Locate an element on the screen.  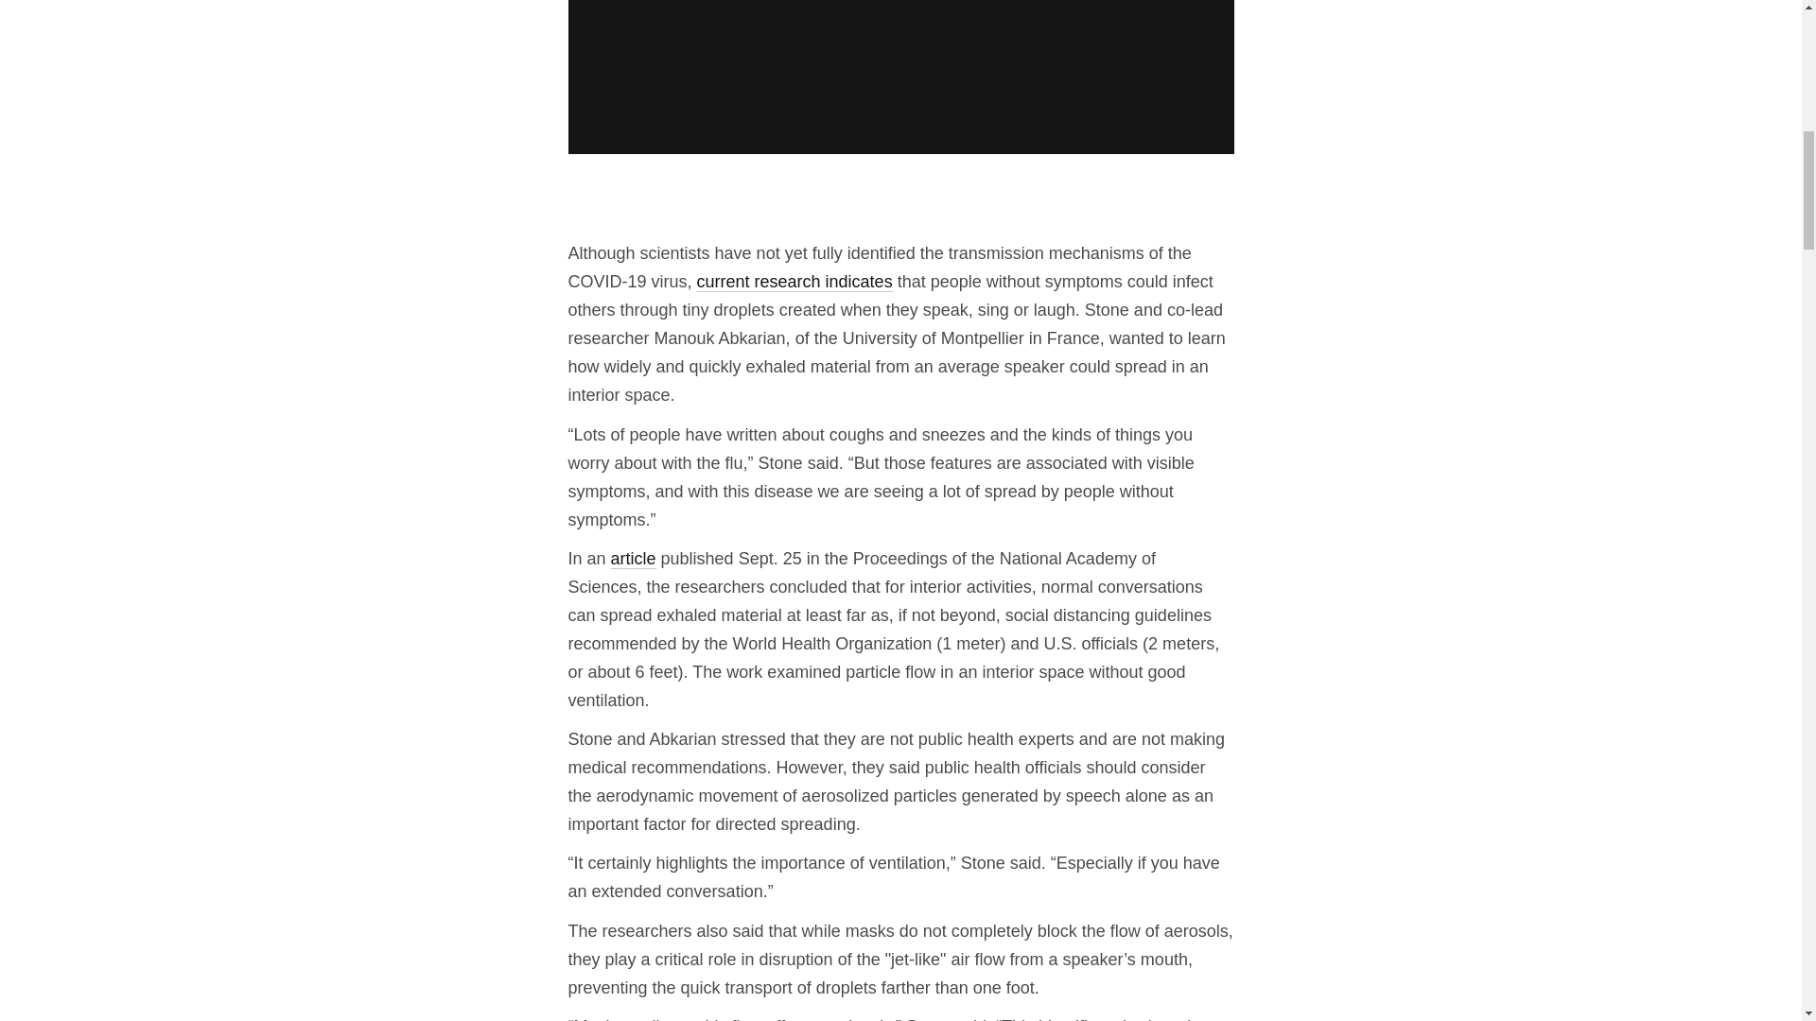
current research indicates is located at coordinates (794, 282).